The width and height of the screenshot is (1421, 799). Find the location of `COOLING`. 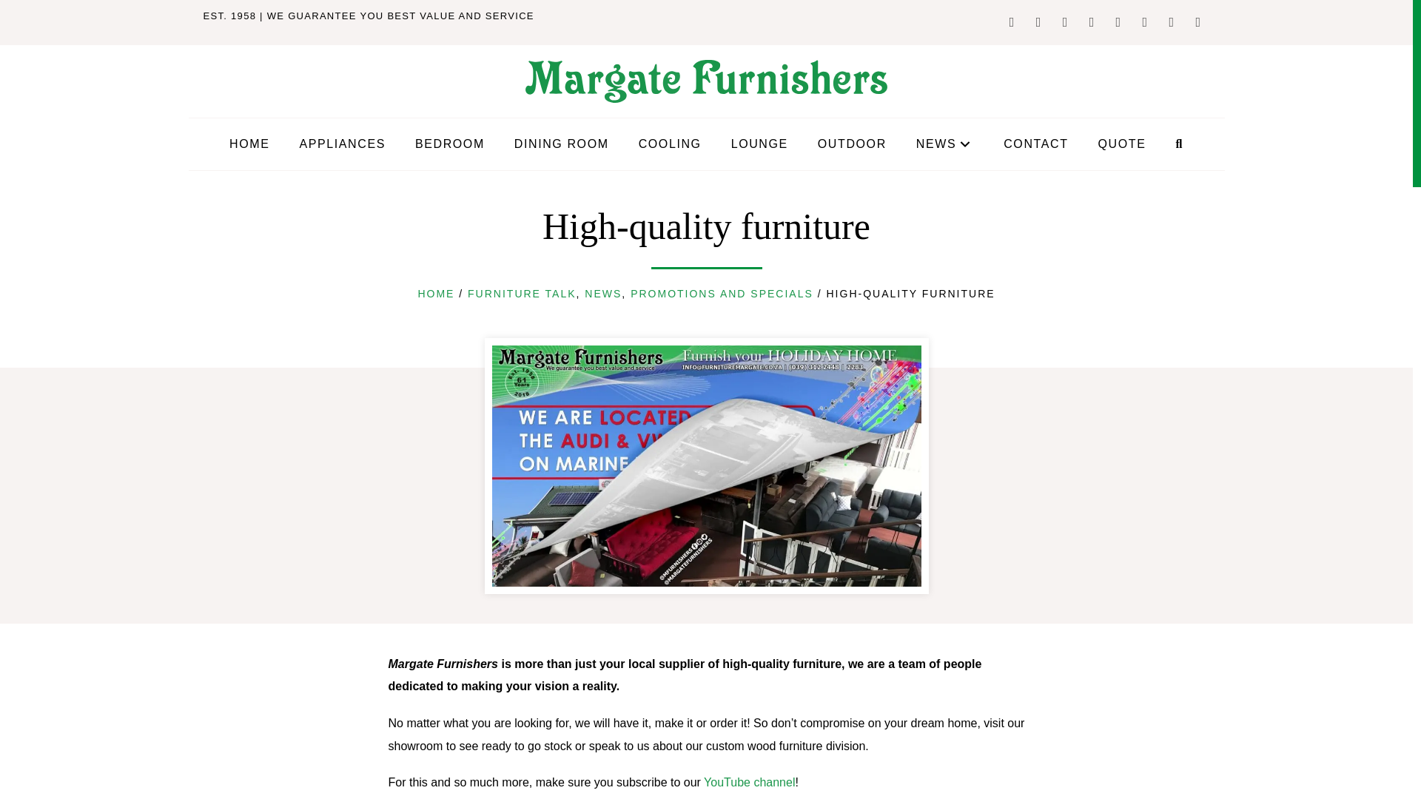

COOLING is located at coordinates (670, 144).